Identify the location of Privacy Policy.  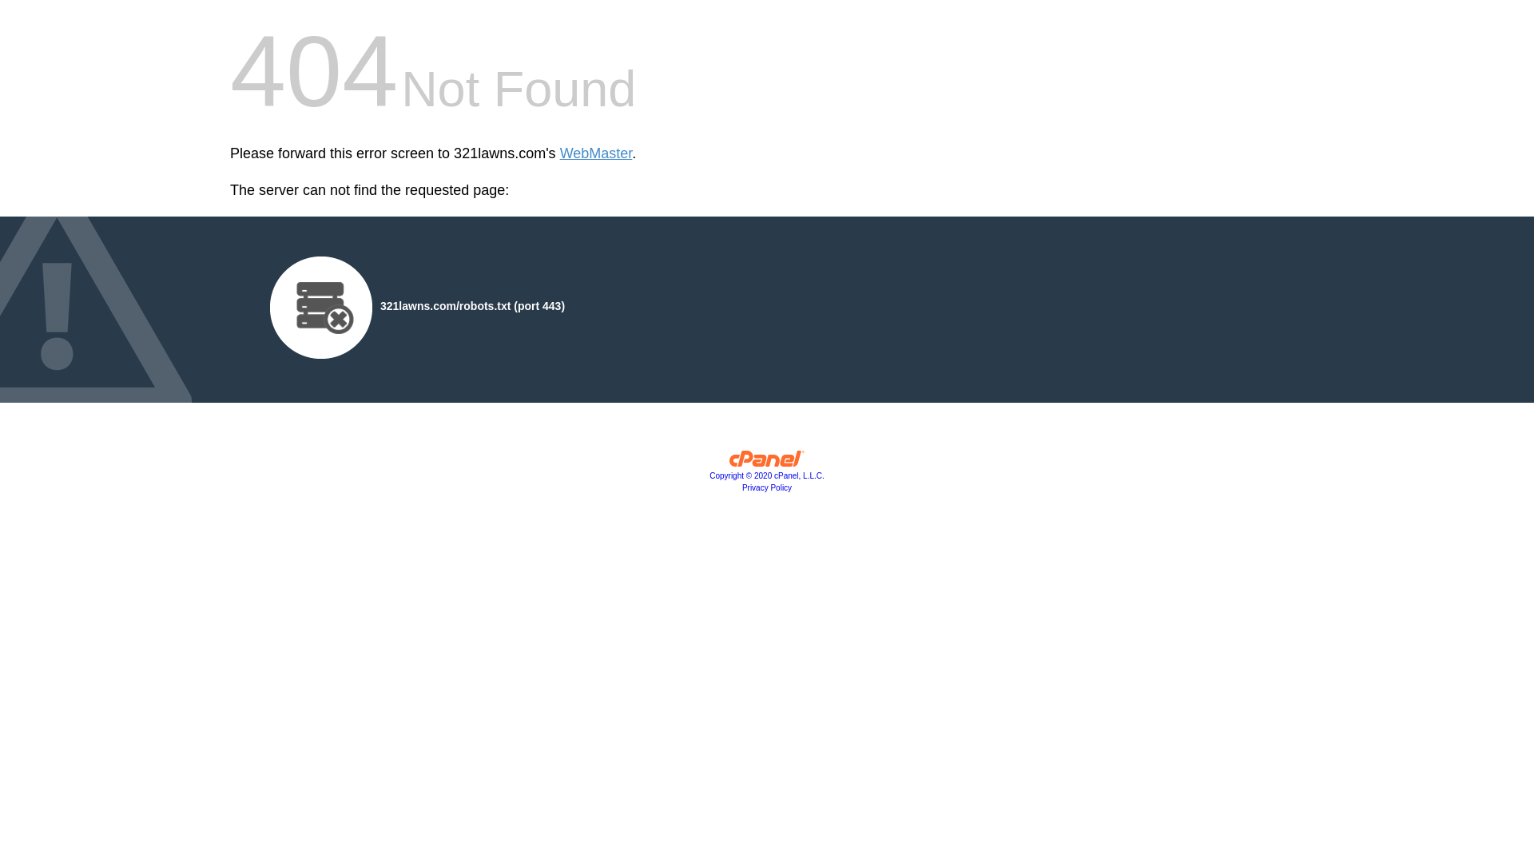
(767, 487).